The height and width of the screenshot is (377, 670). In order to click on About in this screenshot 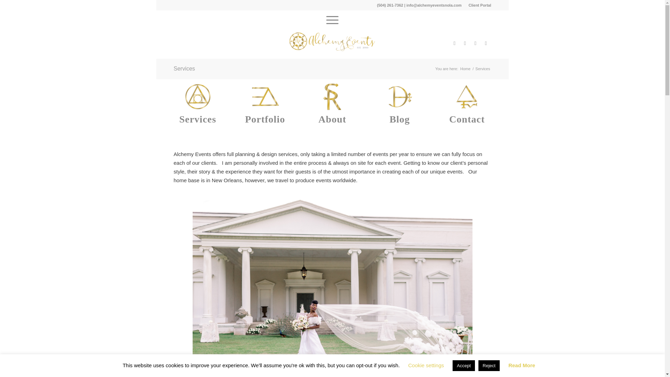, I will do `click(332, 119)`.